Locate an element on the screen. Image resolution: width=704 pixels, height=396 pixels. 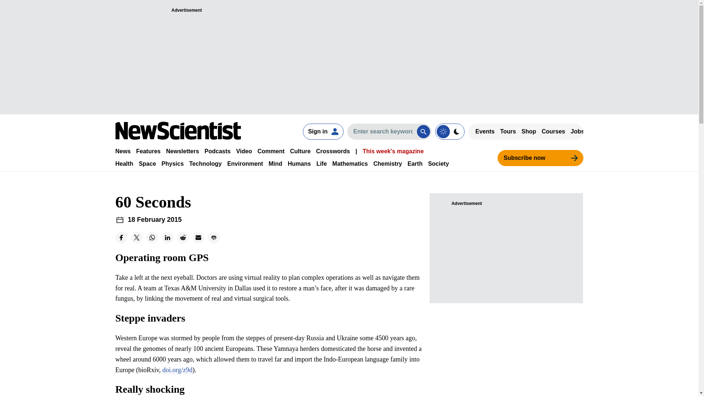
Space is located at coordinates (147, 164).